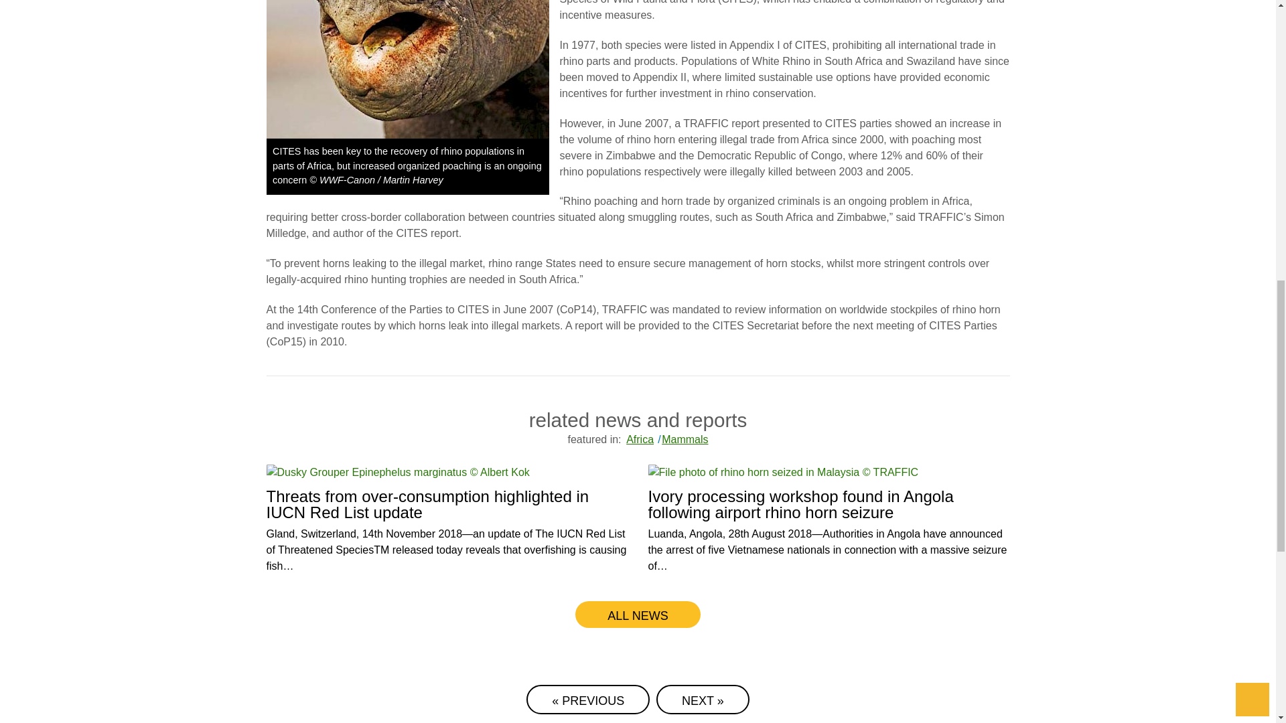  I want to click on ALL NEWS, so click(637, 615).